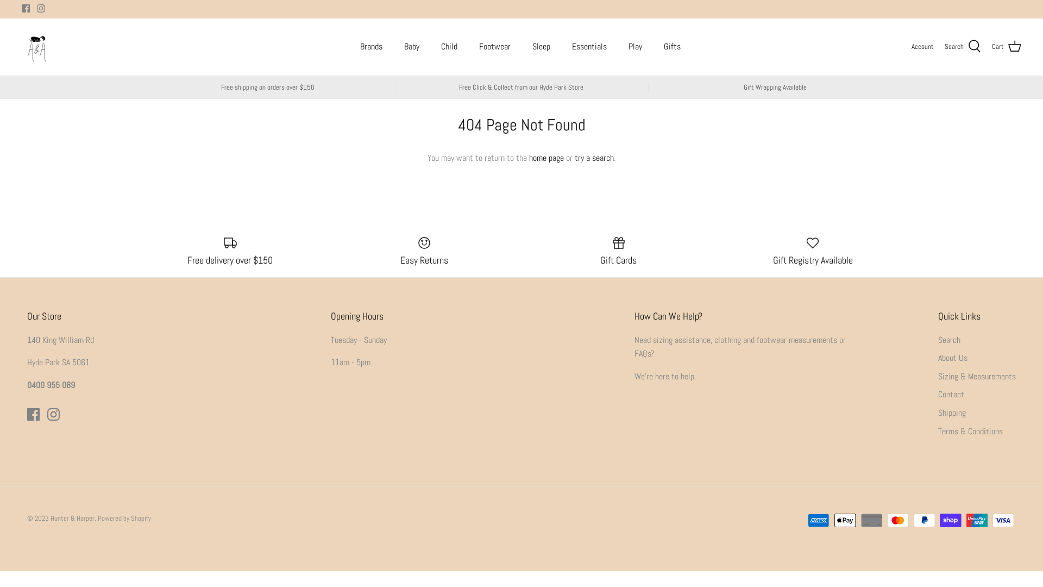  Describe the element at coordinates (950, 340) in the screenshot. I see `Search` at that location.